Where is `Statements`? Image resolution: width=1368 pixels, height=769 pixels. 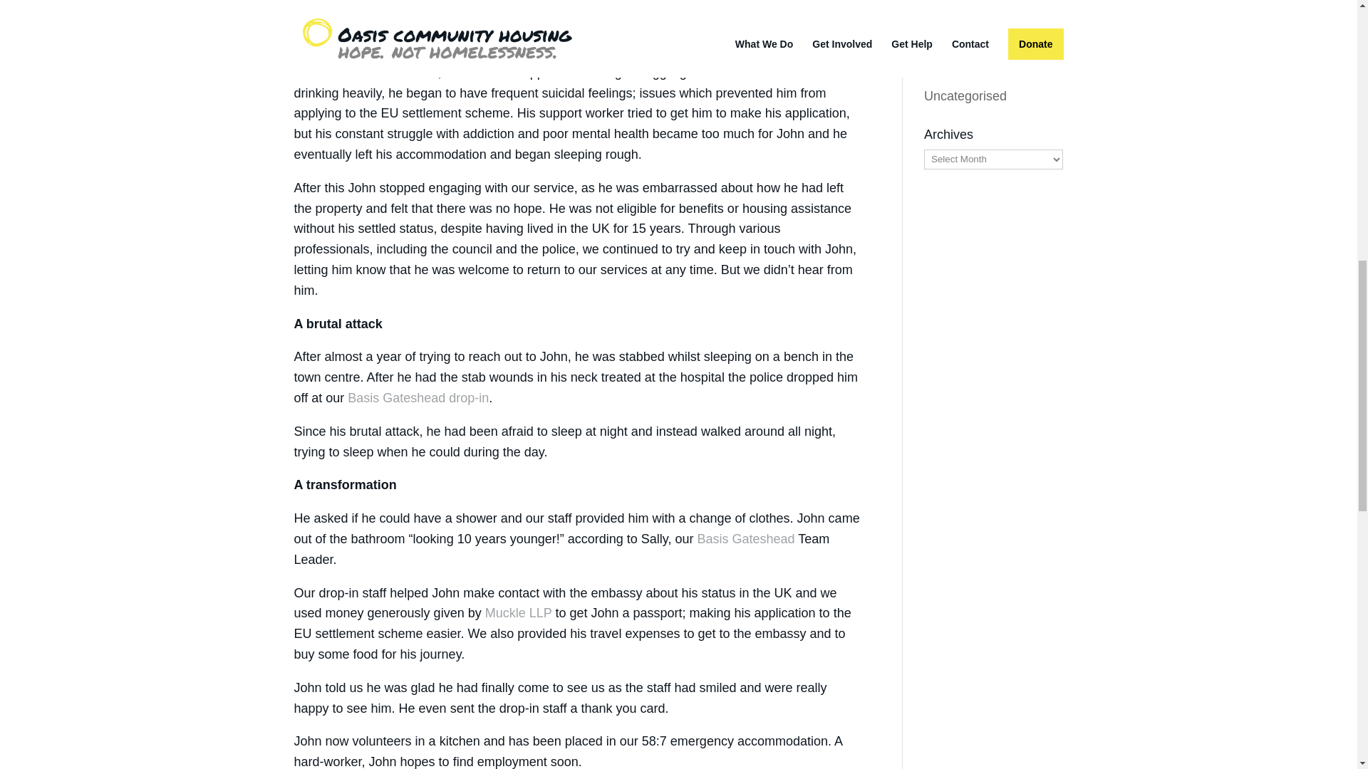
Statements is located at coordinates (956, 43).